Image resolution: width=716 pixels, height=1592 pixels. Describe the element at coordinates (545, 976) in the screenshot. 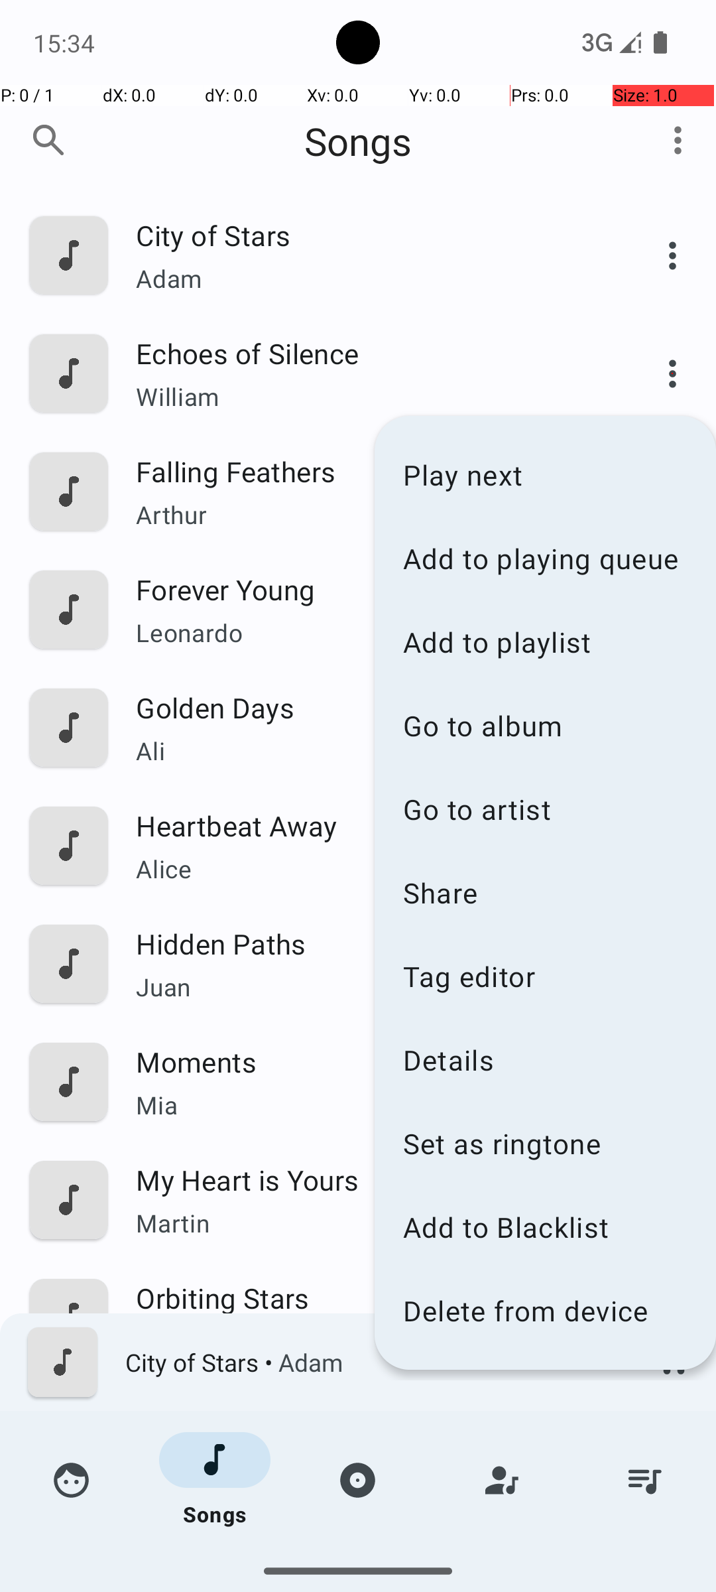

I see `Tag editor` at that location.